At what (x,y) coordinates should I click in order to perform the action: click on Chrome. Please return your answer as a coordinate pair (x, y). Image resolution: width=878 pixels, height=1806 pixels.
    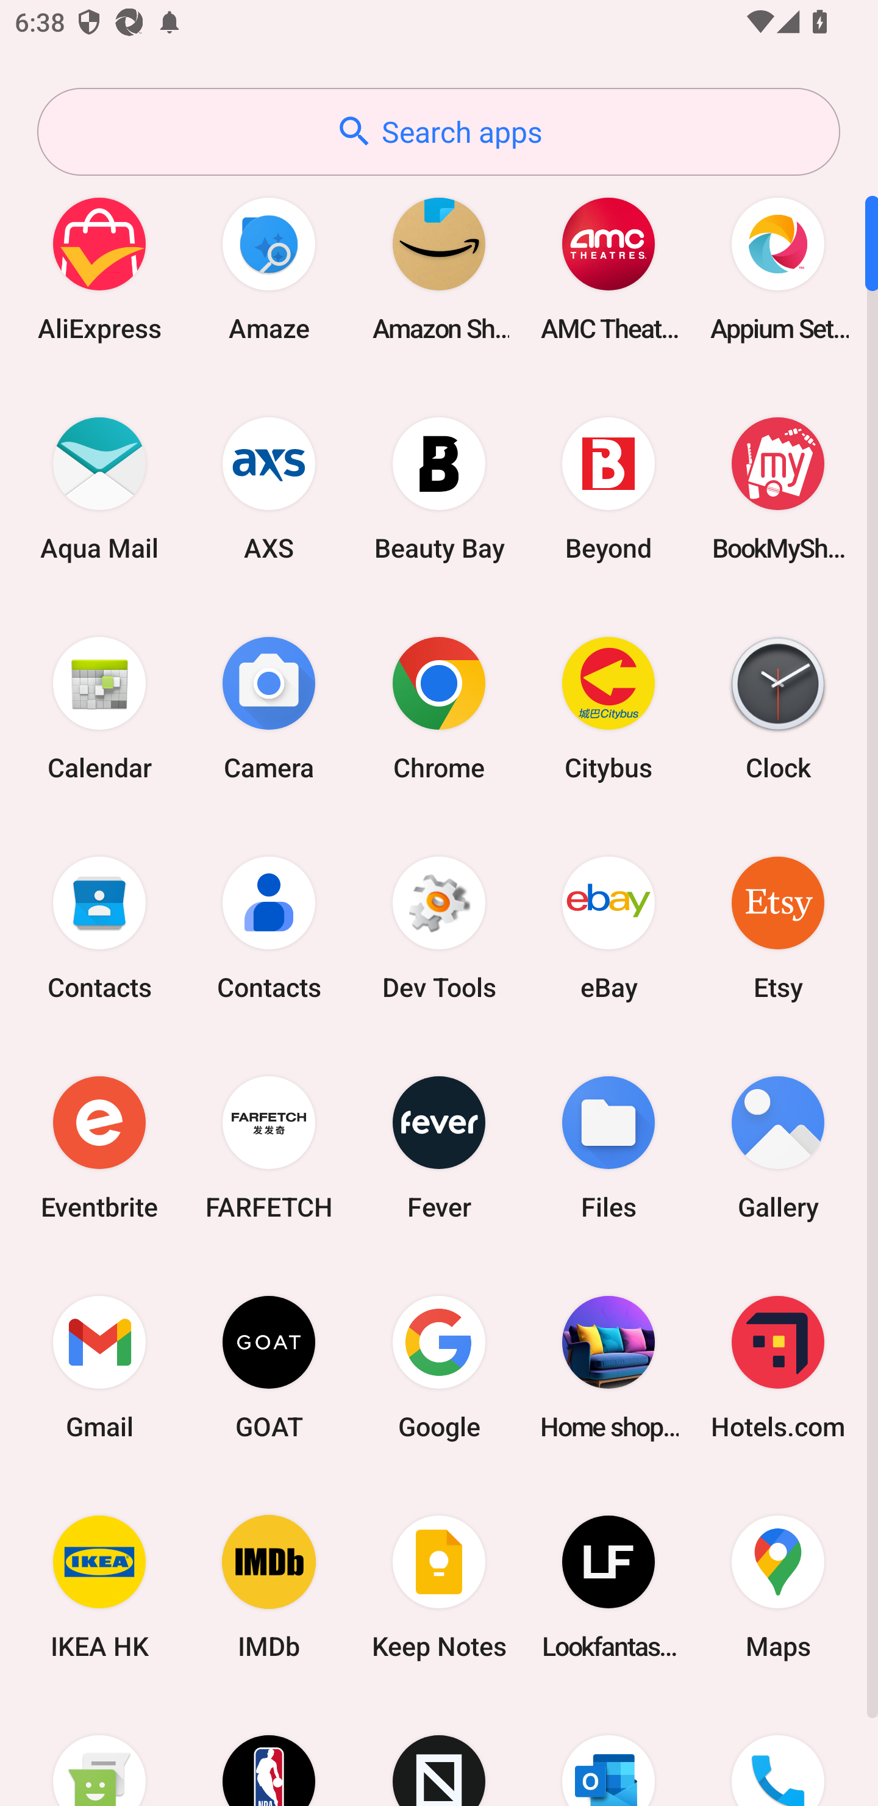
    Looking at the image, I should click on (439, 708).